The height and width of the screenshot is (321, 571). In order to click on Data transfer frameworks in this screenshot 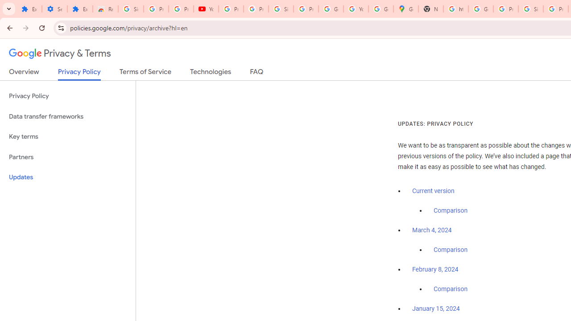, I will do `click(68, 117)`.